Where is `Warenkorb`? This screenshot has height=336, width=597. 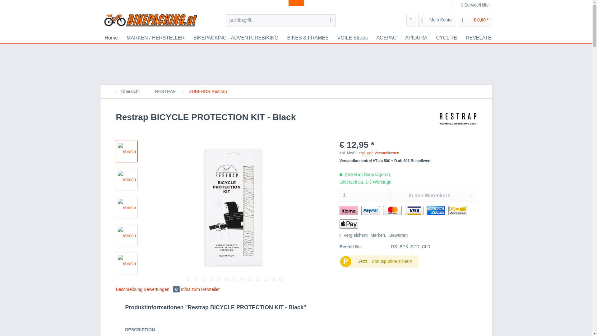 Warenkorb is located at coordinates (475, 20).